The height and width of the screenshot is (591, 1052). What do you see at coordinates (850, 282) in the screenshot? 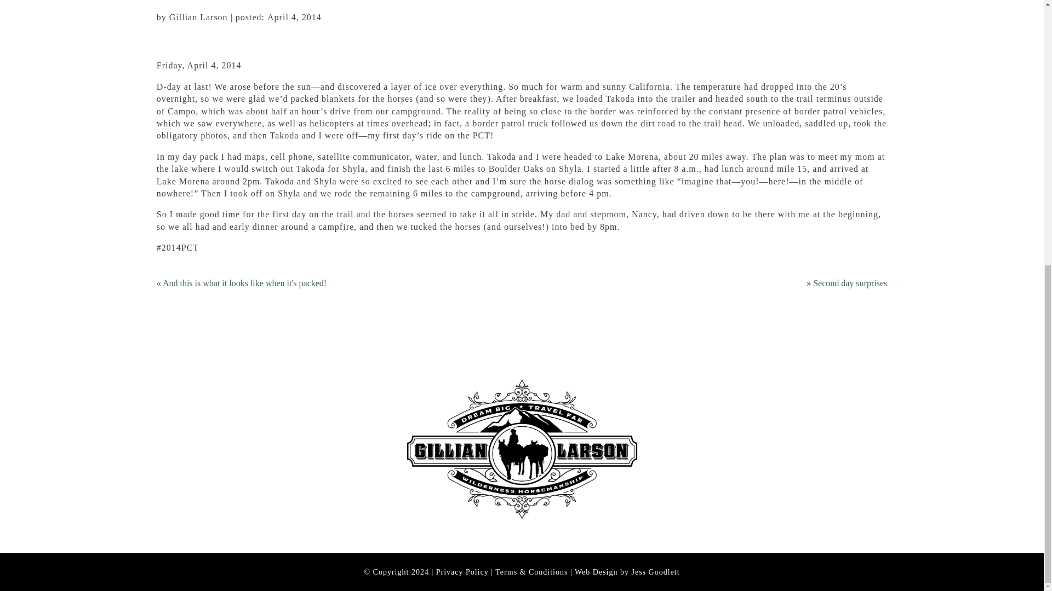
I see `Second day surprises` at bounding box center [850, 282].